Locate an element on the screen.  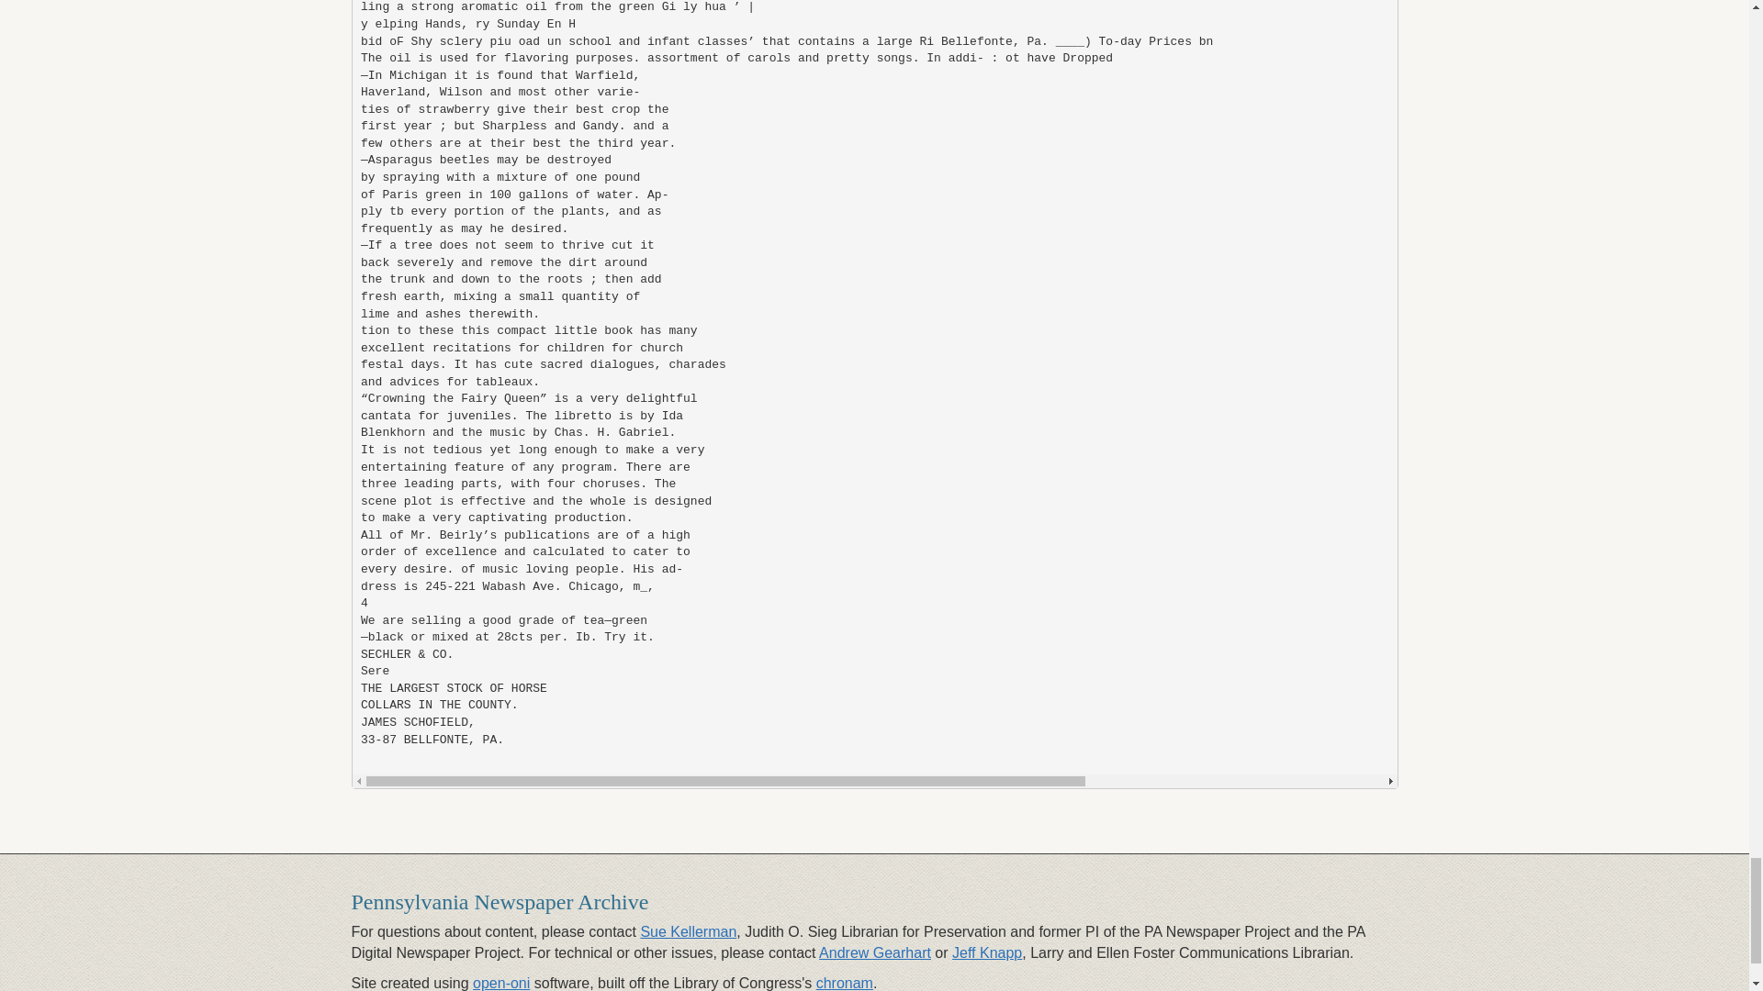
open-oni is located at coordinates (501, 983).